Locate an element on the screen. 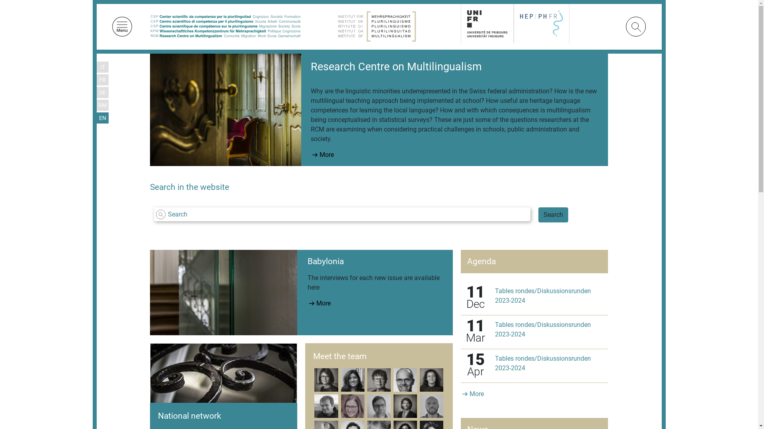 Image resolution: width=764 pixels, height=429 pixels. More is located at coordinates (324, 314).